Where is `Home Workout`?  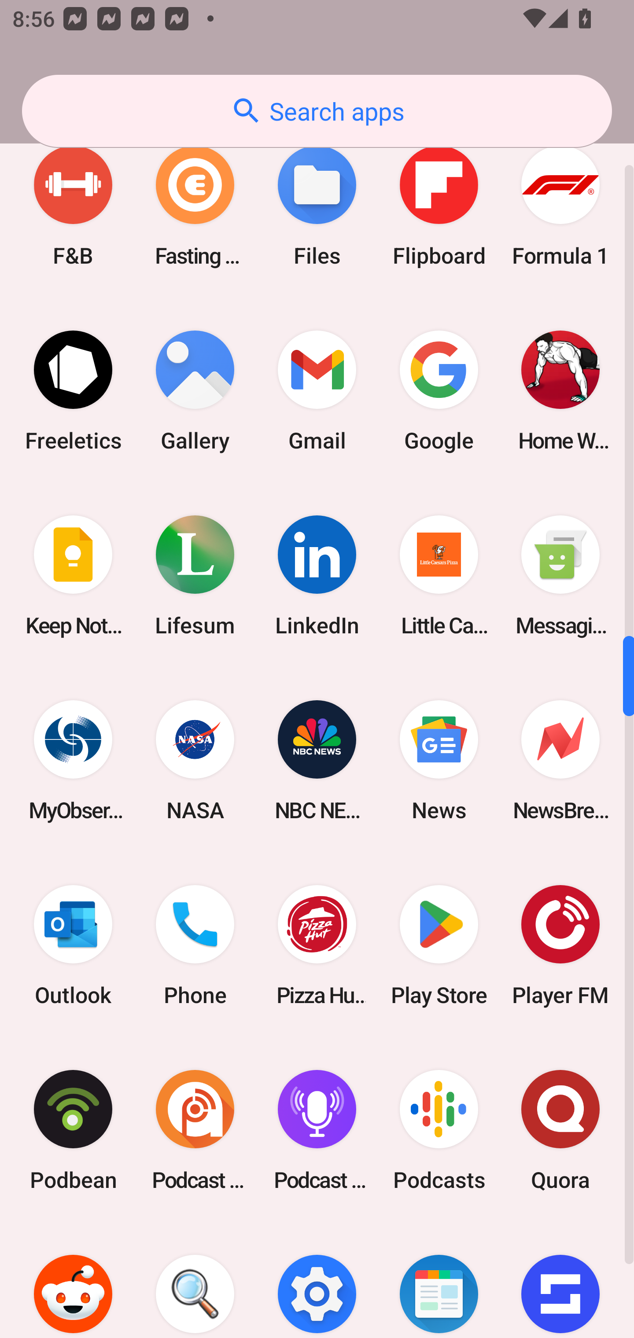
Home Workout is located at coordinates (560, 390).